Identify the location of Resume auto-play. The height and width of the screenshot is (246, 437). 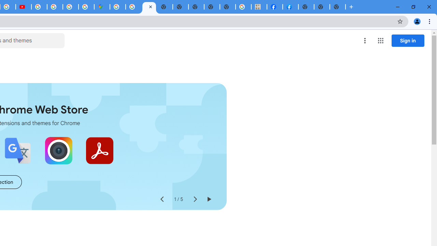
(209, 200).